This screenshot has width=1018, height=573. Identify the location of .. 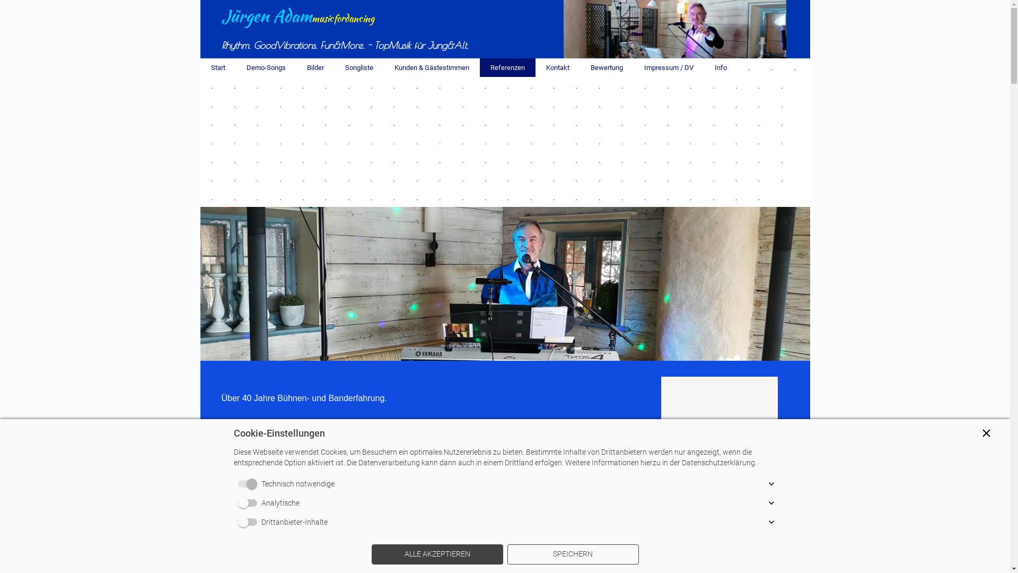
(303, 123).